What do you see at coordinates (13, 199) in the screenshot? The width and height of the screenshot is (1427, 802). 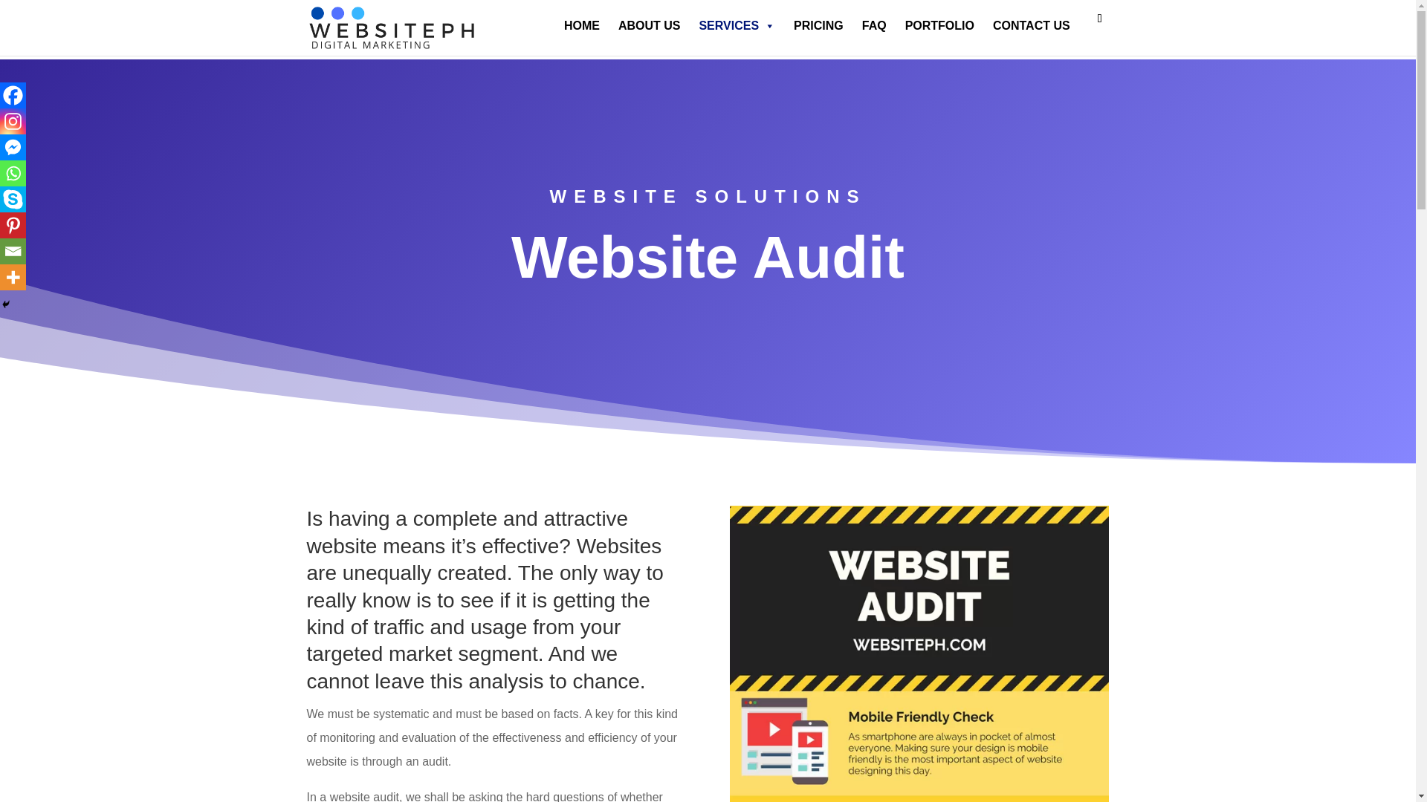 I see `Skype` at bounding box center [13, 199].